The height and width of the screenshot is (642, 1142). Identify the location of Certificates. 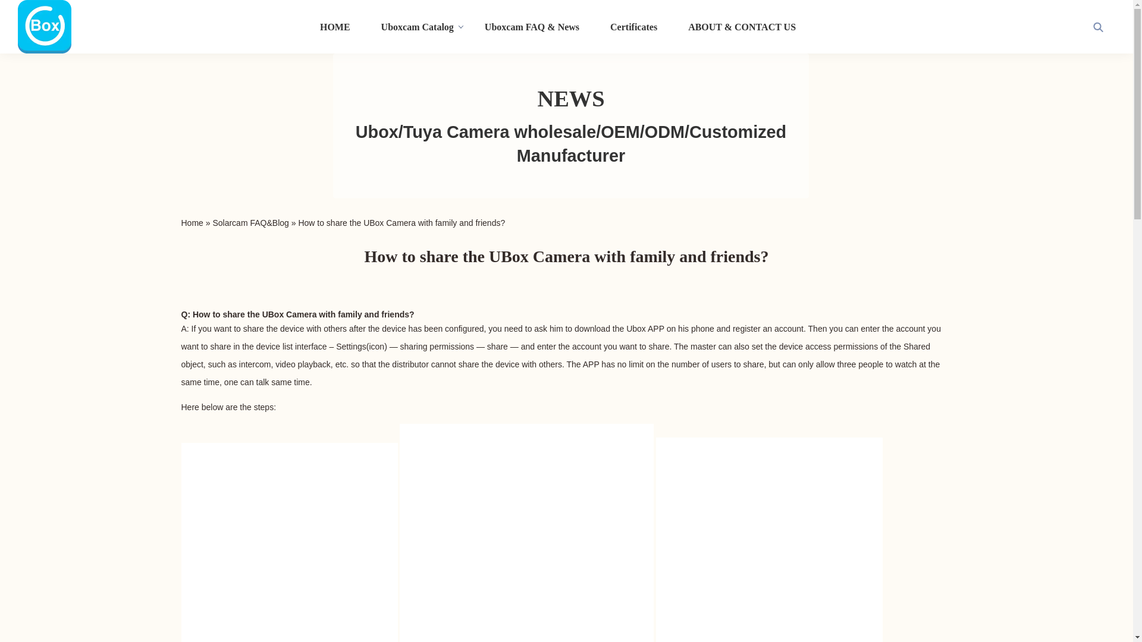
(633, 26).